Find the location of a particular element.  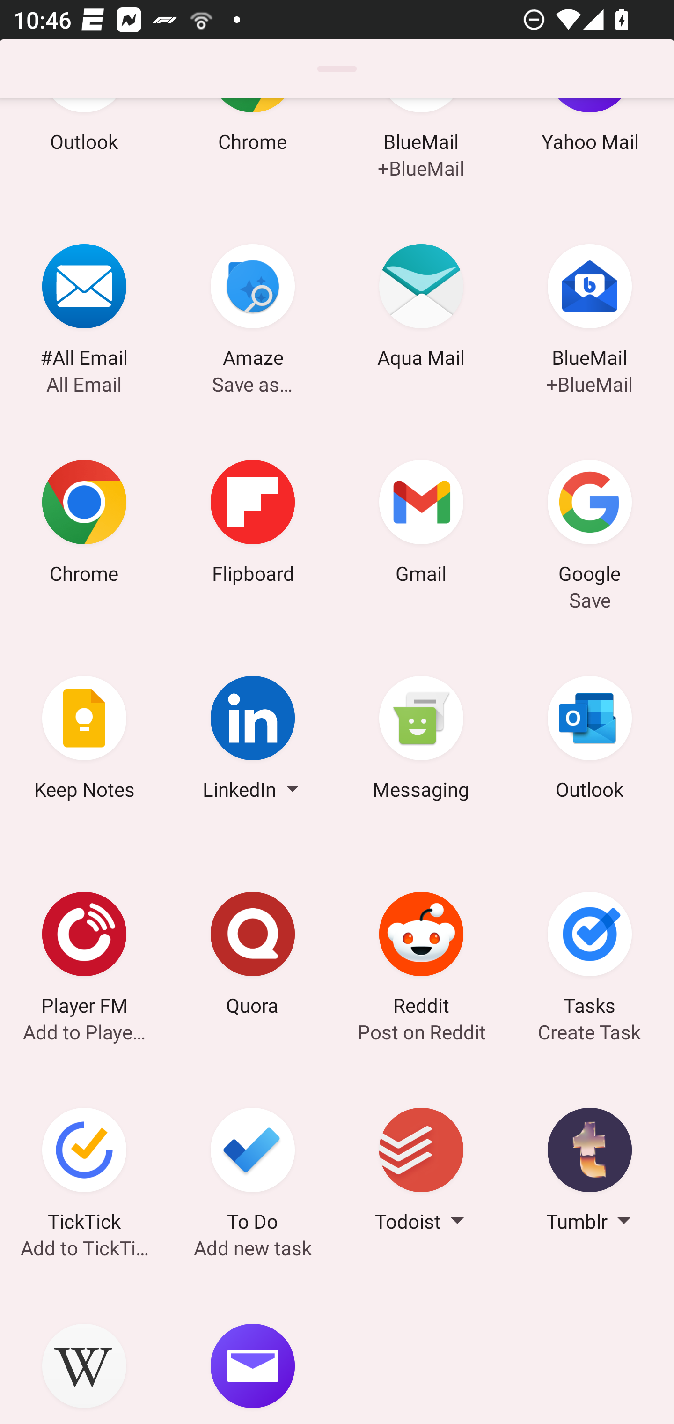

LinkedIn is located at coordinates (253, 740).